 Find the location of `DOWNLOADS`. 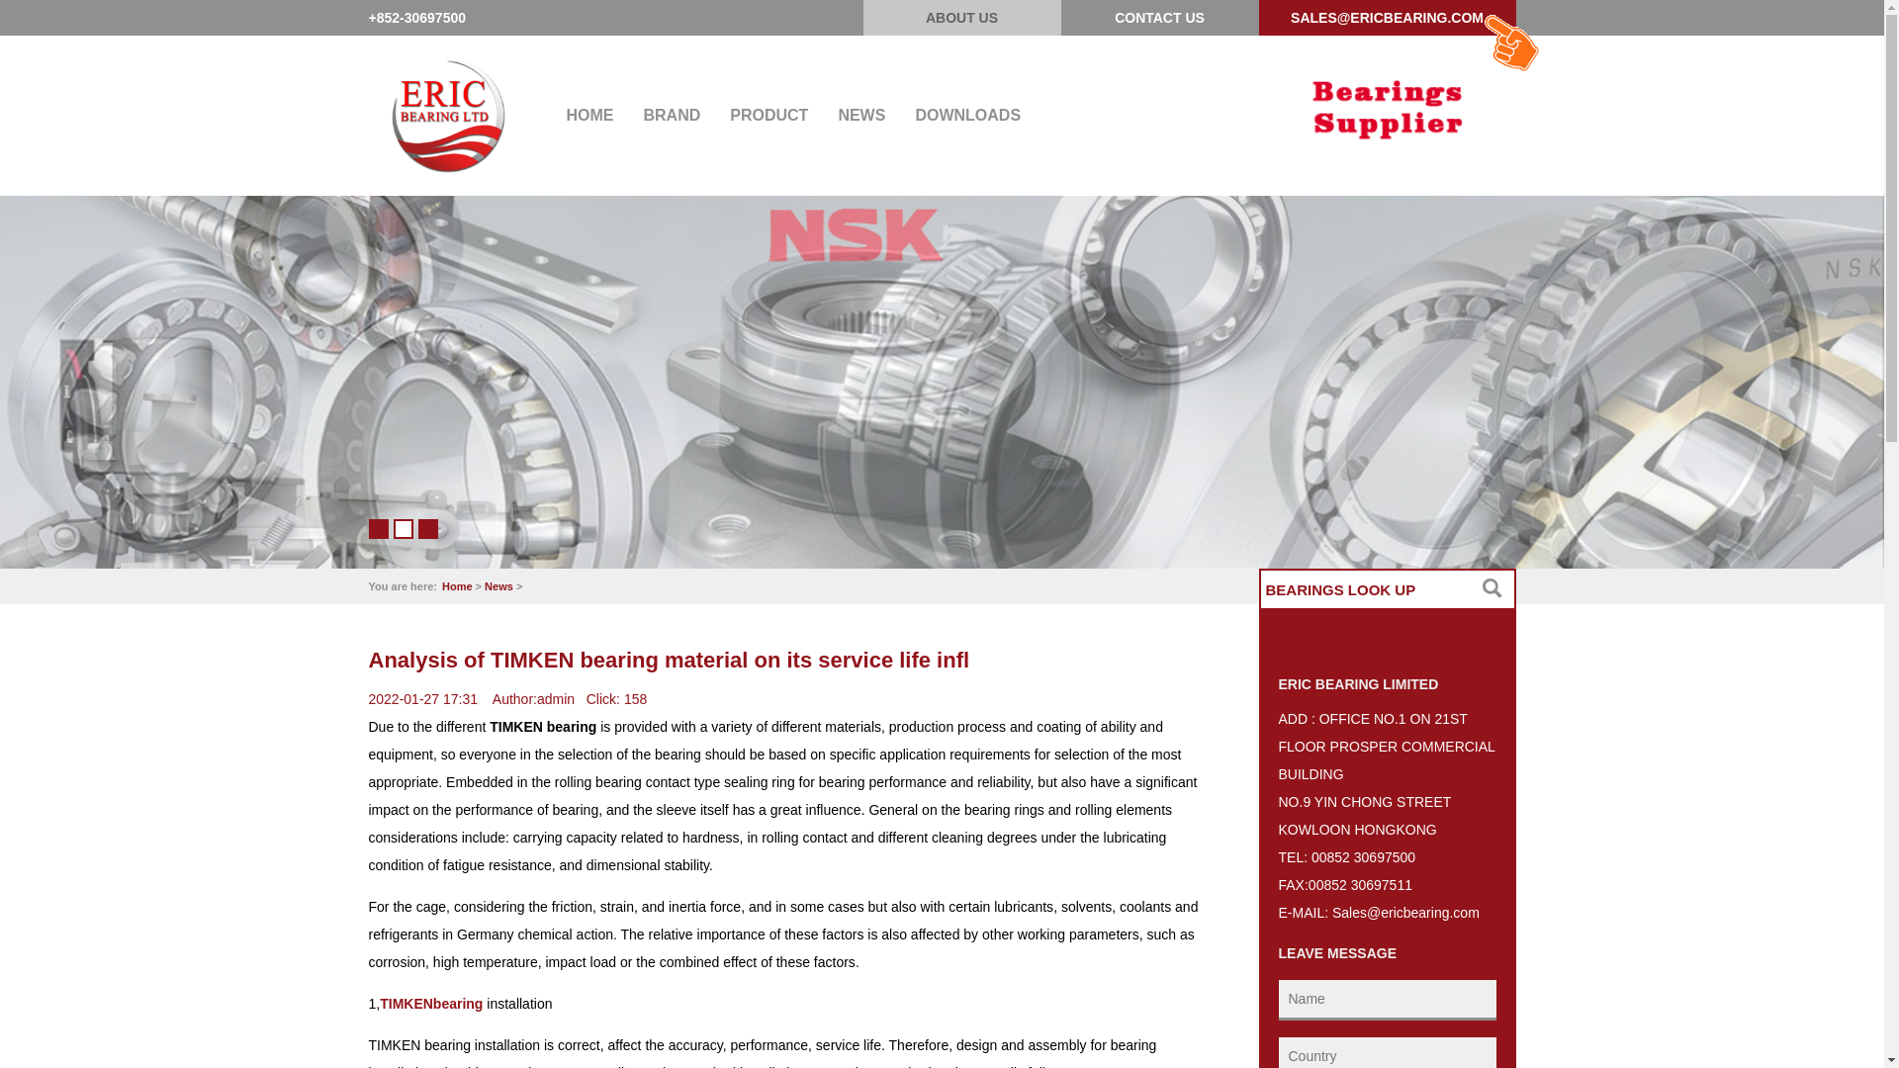

DOWNLOADS is located at coordinates (967, 116).